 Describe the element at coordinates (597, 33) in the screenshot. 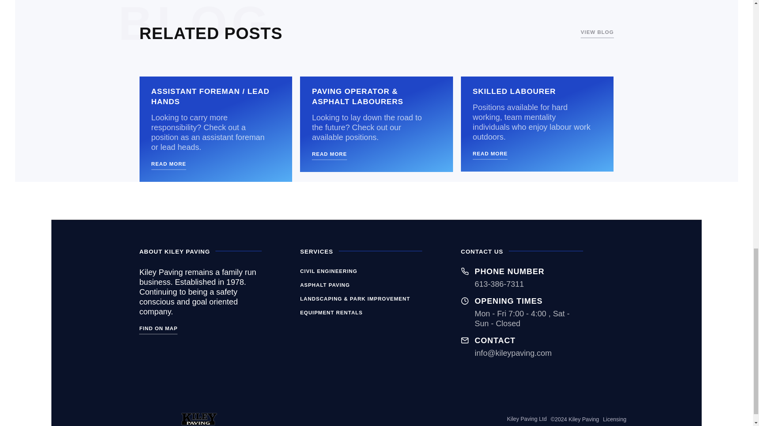

I see `VIEW BLOG` at that location.